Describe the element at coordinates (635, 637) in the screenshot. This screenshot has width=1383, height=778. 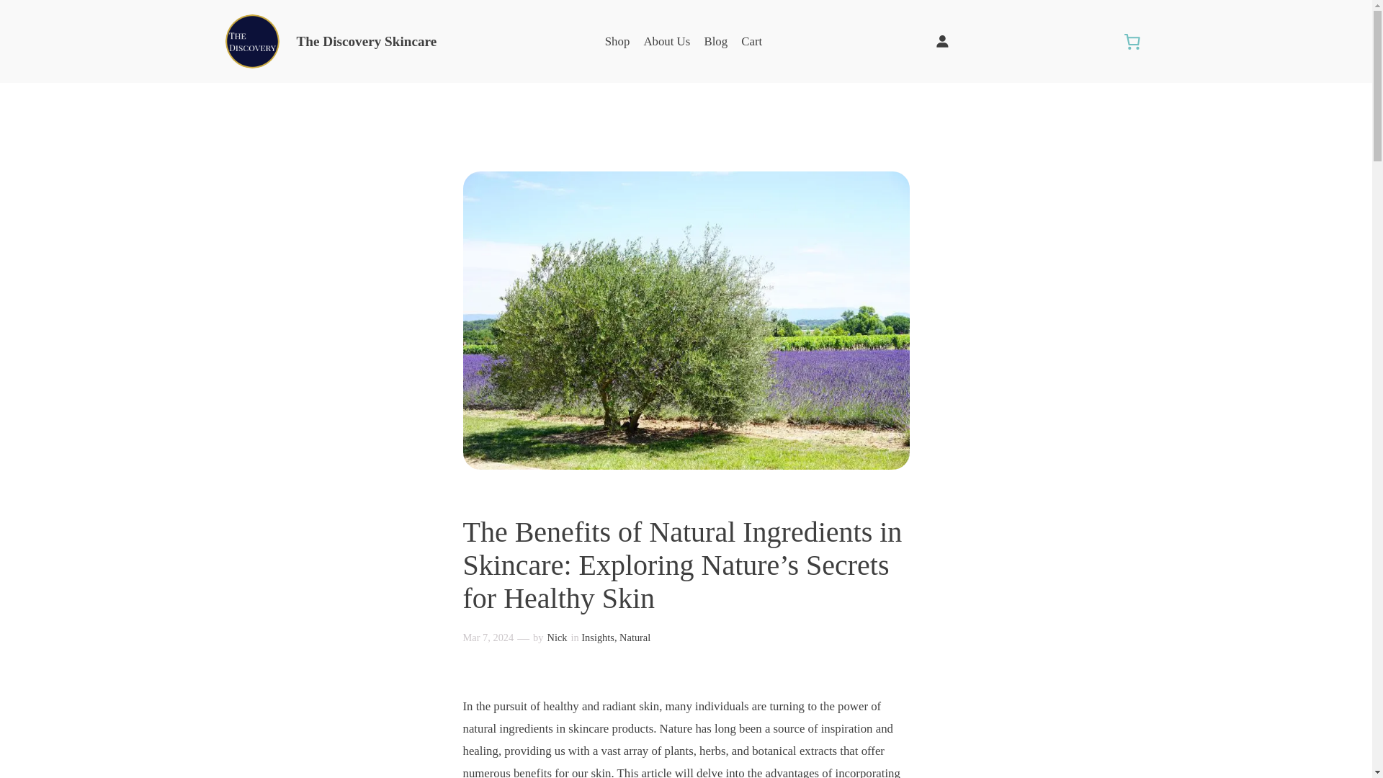
I see `Natural` at that location.